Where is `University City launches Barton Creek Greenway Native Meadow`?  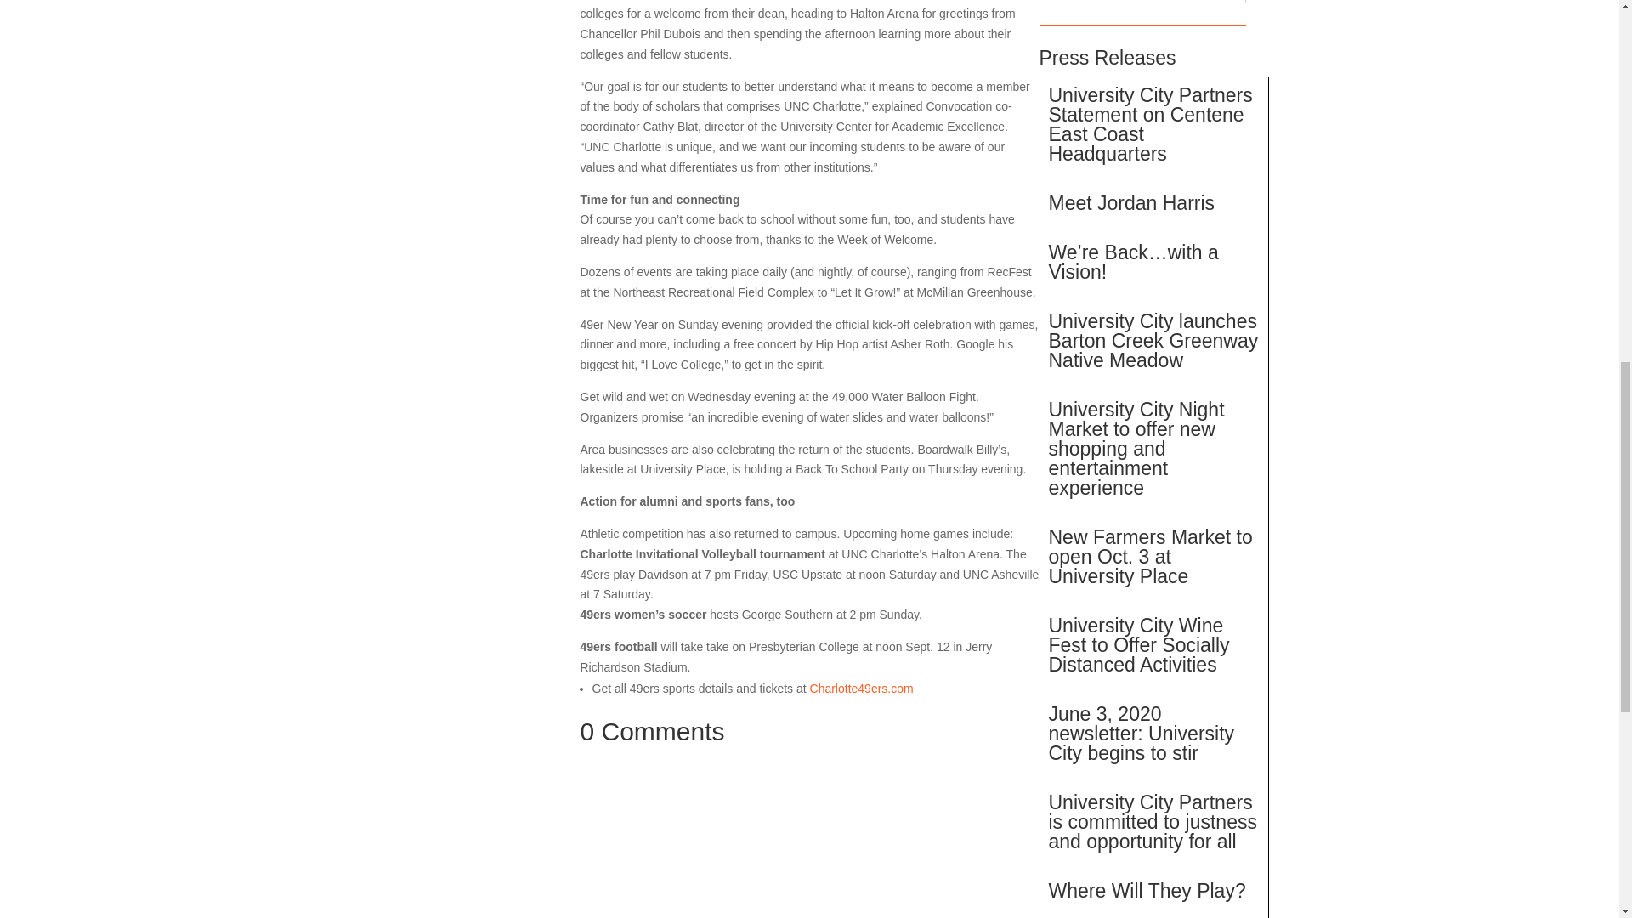
University City launches Barton Creek Greenway Native Meadow is located at coordinates (1153, 341).